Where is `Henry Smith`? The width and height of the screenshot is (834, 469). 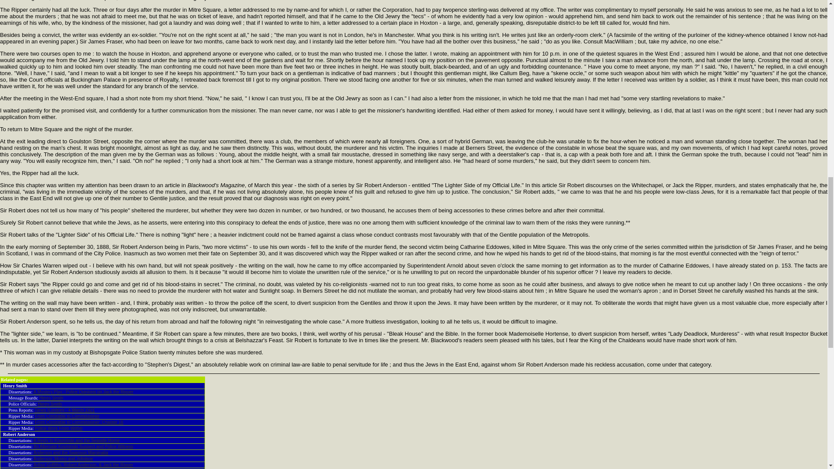
Henry Smith is located at coordinates (51, 398).